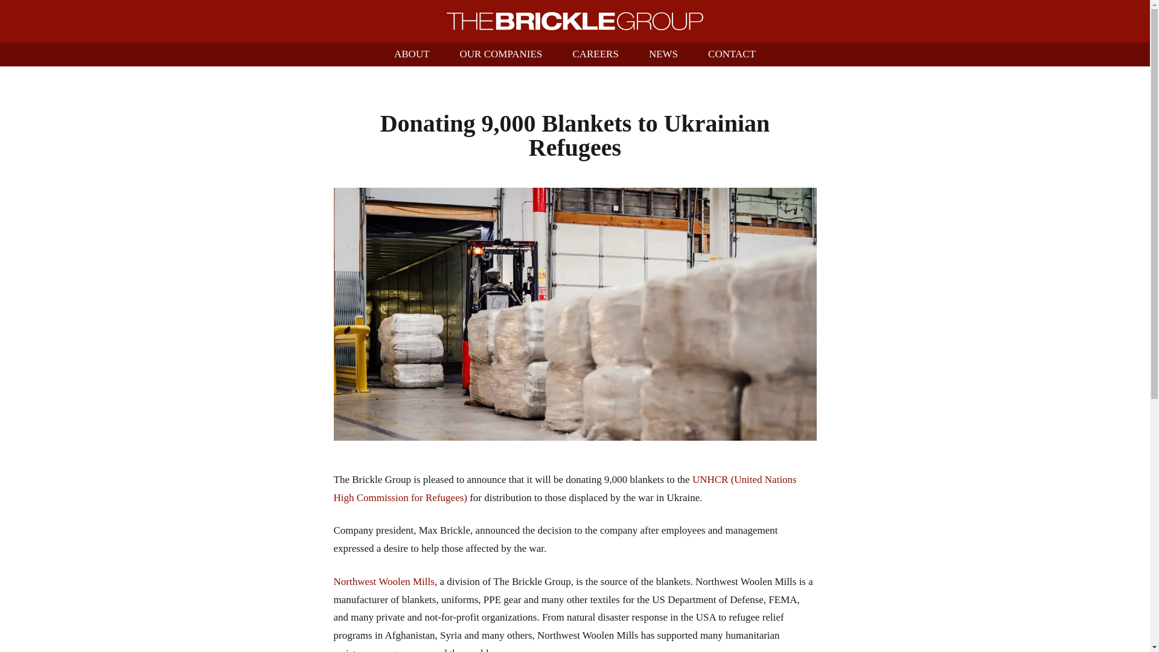 The width and height of the screenshot is (1159, 652). Describe the element at coordinates (501, 54) in the screenshot. I see `OUR COMPANIES` at that location.